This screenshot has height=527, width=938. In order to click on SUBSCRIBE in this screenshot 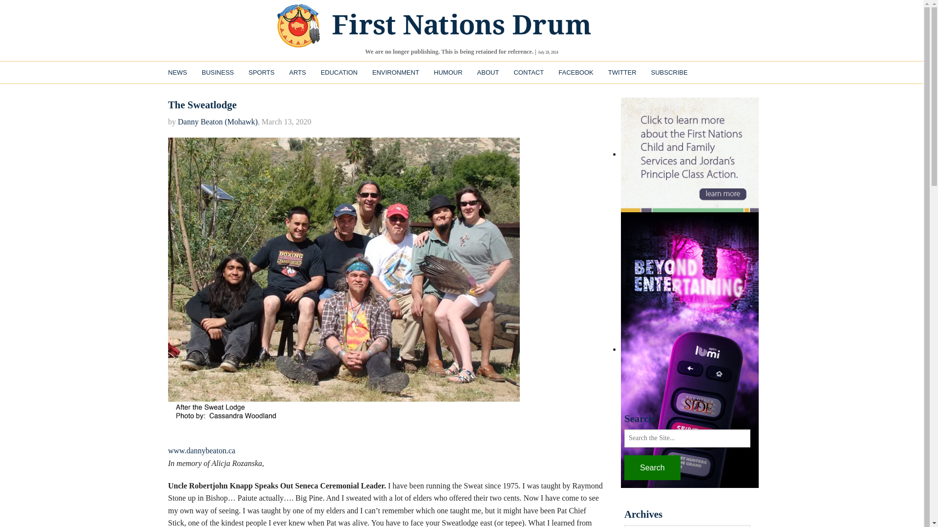, I will do `click(669, 72)`.